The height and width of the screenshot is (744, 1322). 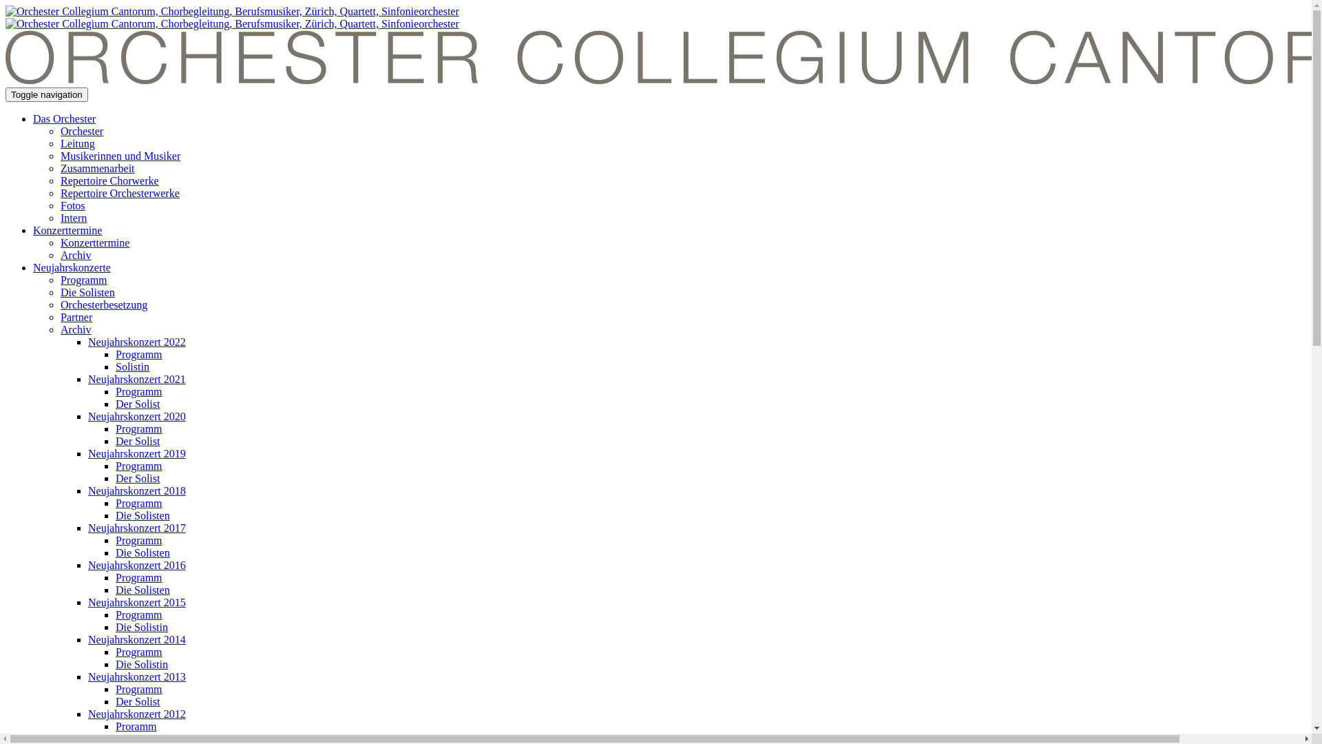 What do you see at coordinates (137, 379) in the screenshot?
I see `Neujahrskonzert 2021` at bounding box center [137, 379].